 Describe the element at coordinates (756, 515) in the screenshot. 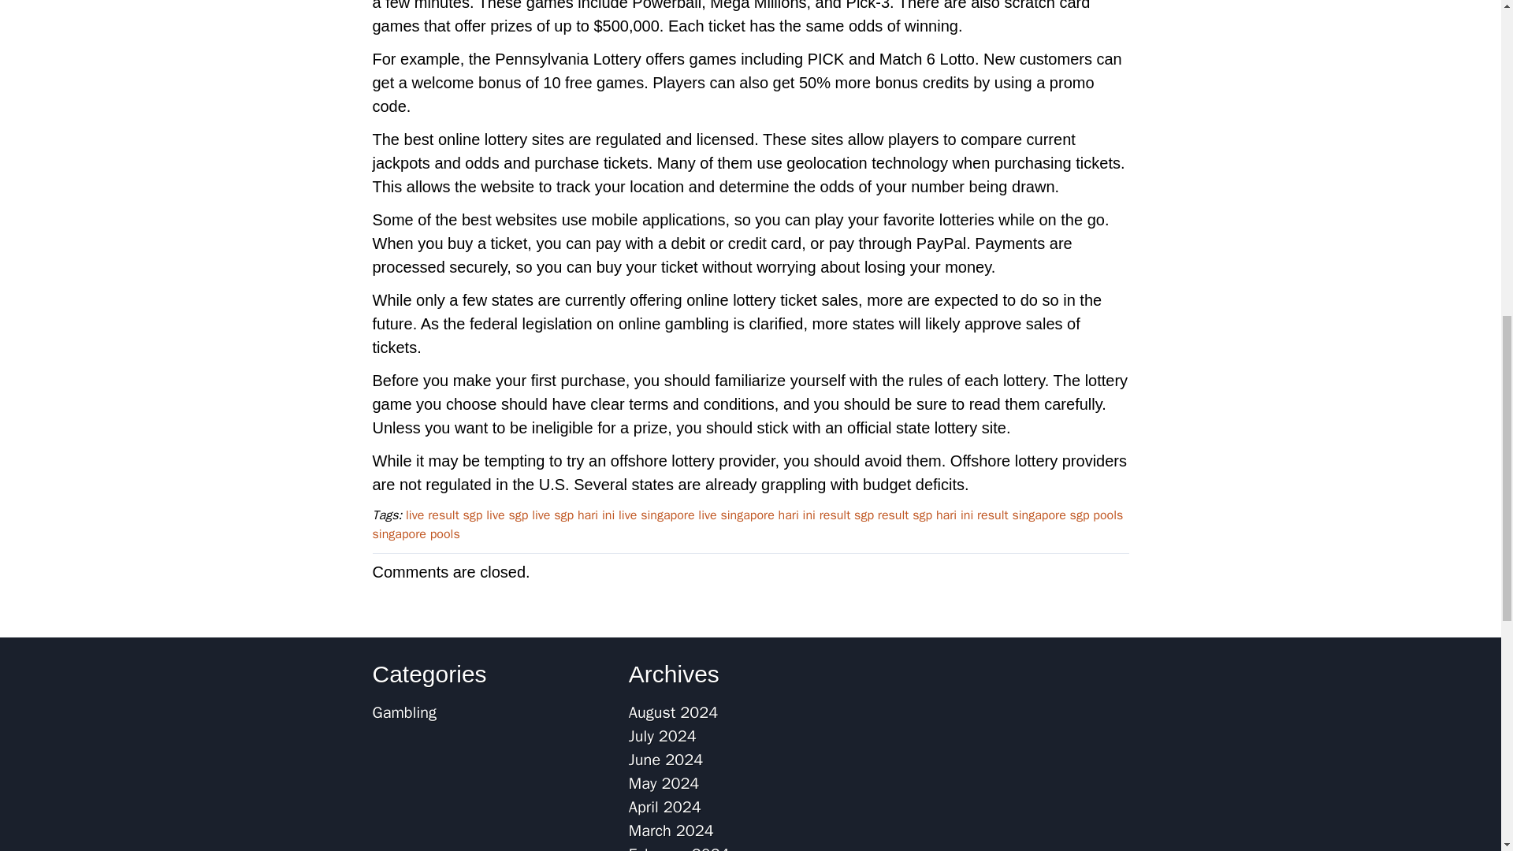

I see `live singapore hari ini` at that location.